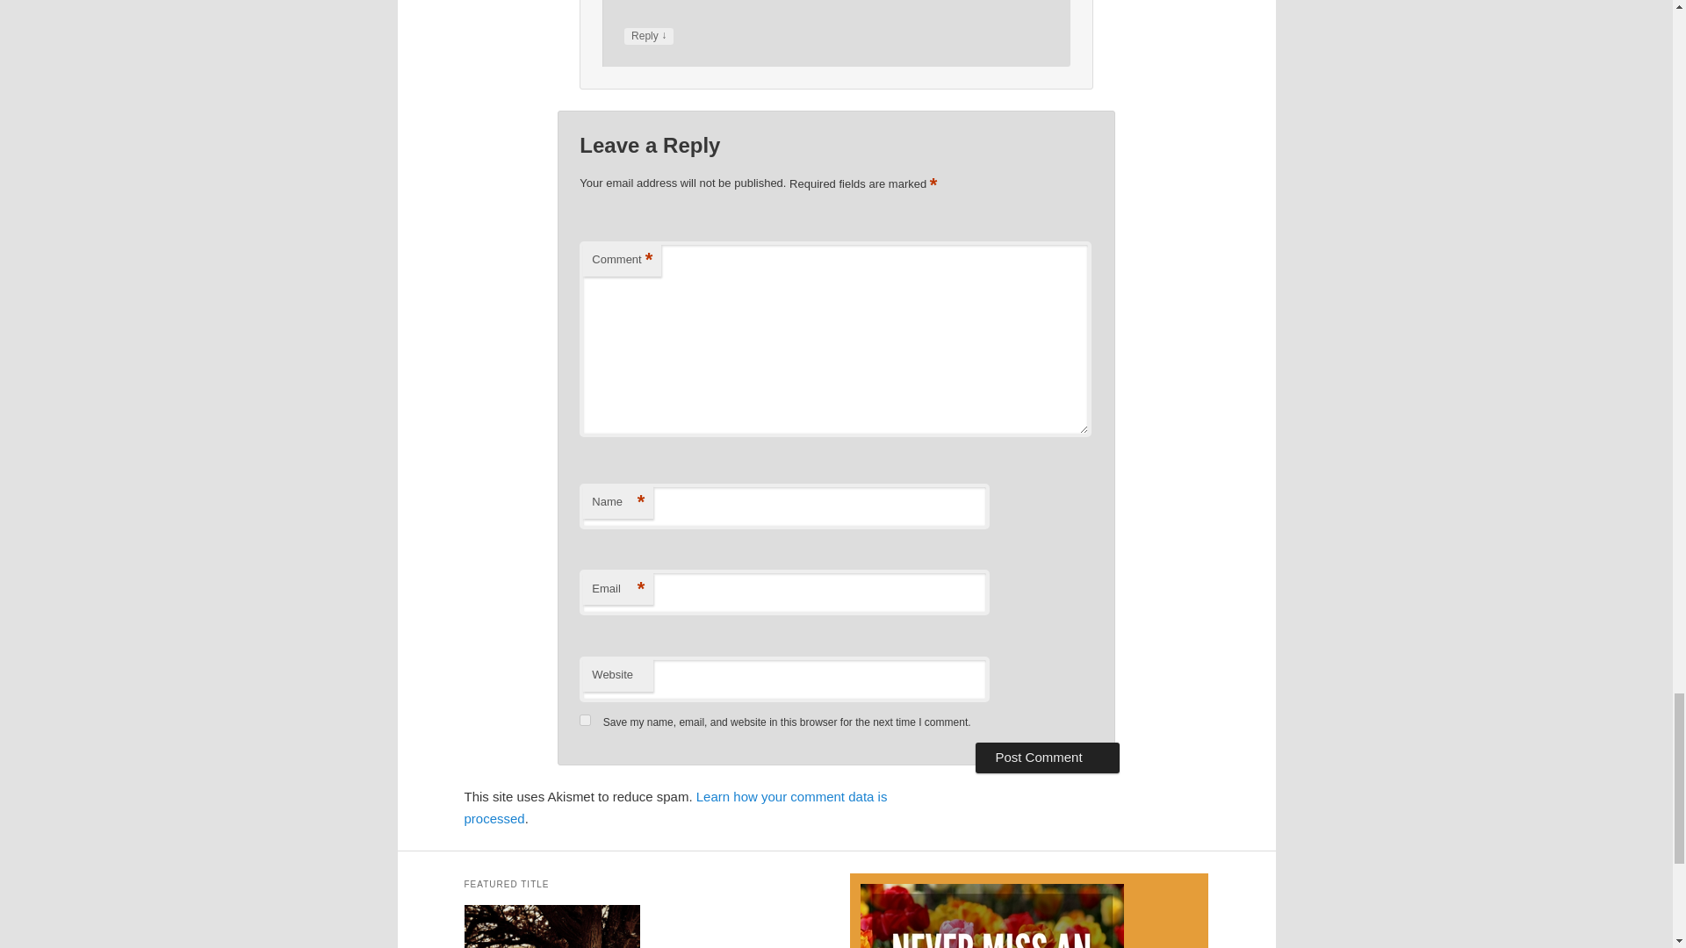 Image resolution: width=1686 pixels, height=948 pixels. What do you see at coordinates (1047, 757) in the screenshot?
I see `Post Comment` at bounding box center [1047, 757].